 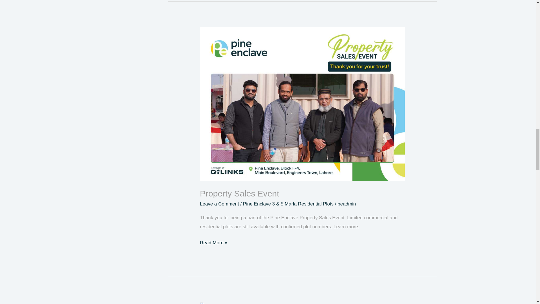 I want to click on View all posts by peadmin, so click(x=346, y=204).